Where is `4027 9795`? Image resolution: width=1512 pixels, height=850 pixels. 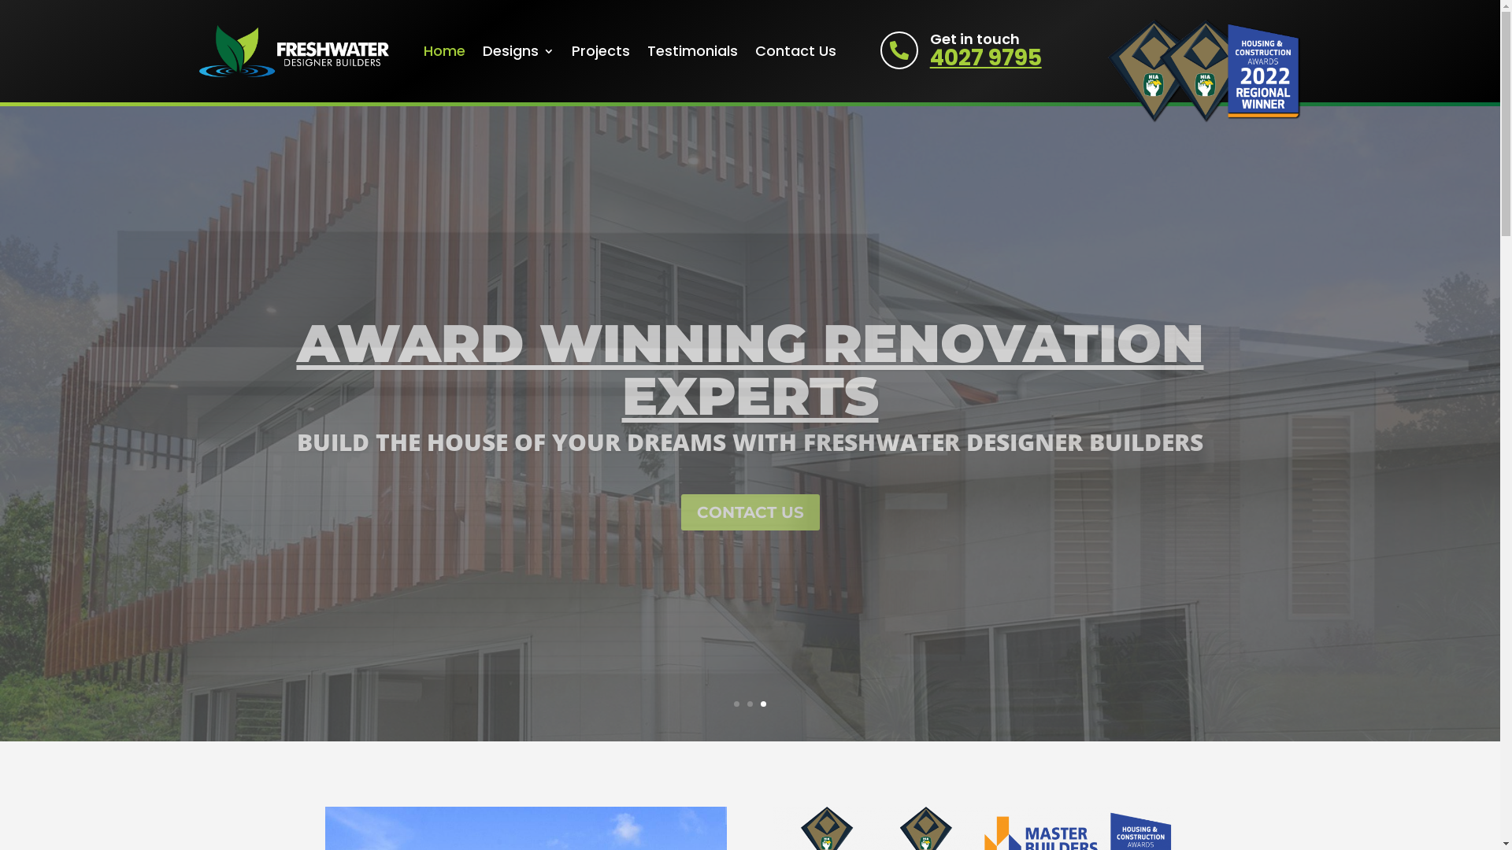
4027 9795 is located at coordinates (986, 58).